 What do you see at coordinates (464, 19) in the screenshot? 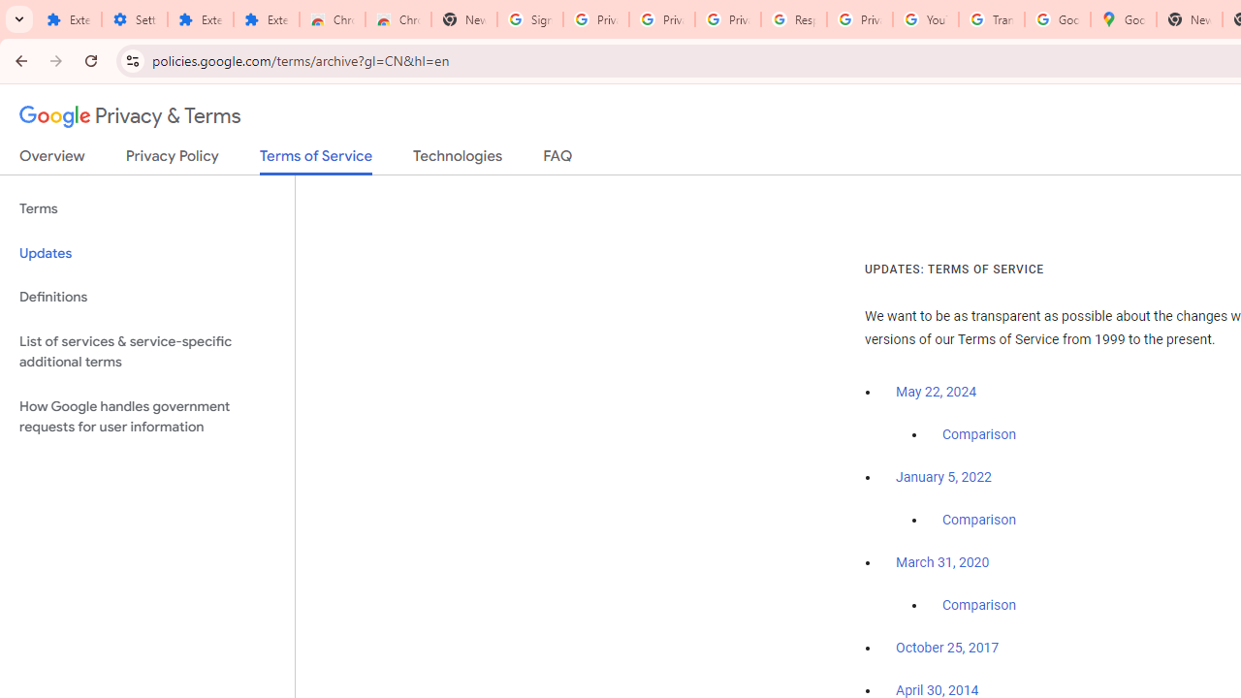
I see `New Tab` at bounding box center [464, 19].